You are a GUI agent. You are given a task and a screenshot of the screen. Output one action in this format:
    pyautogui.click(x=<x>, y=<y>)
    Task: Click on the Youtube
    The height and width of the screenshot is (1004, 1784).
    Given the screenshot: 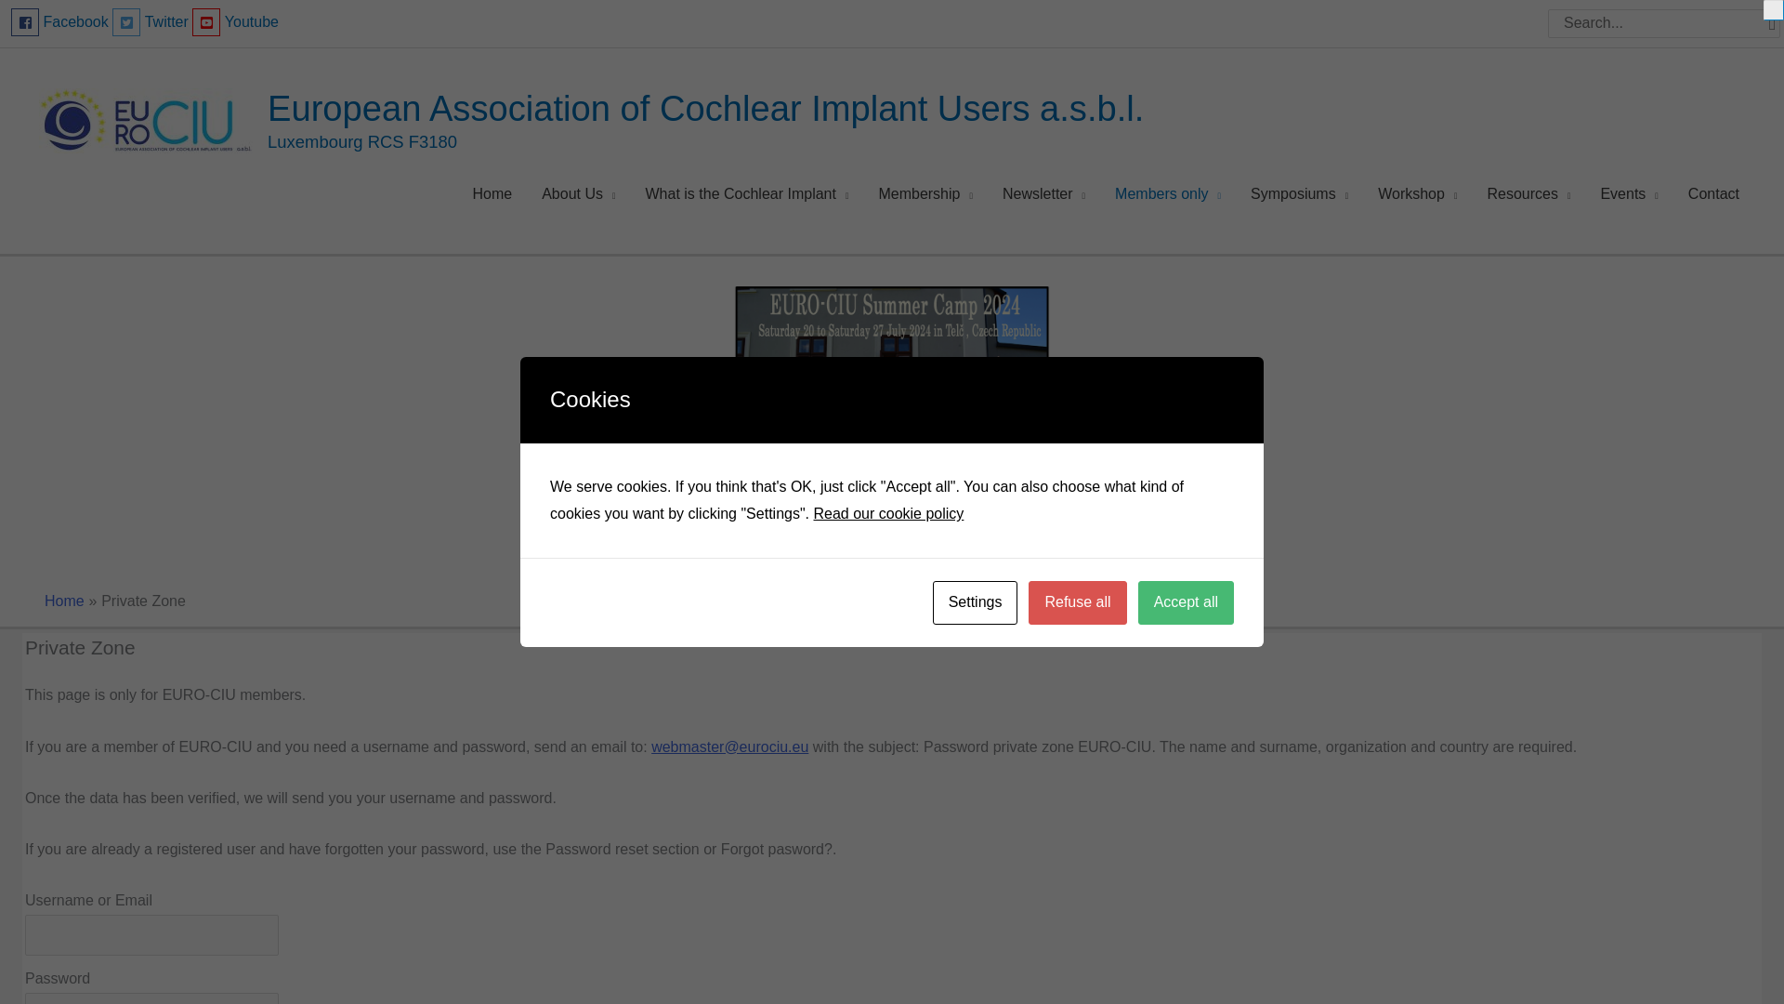 What is the action you would take?
    pyautogui.click(x=235, y=22)
    